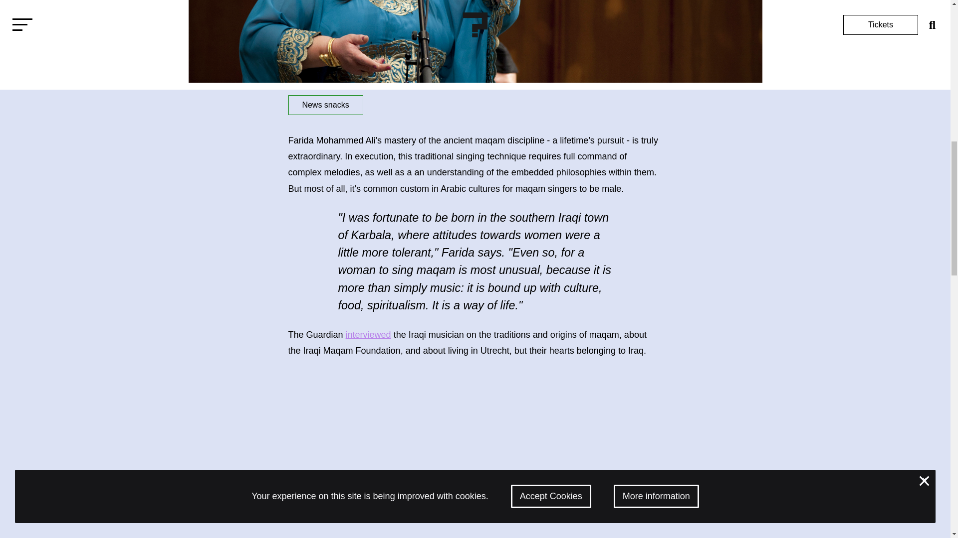  Describe the element at coordinates (325, 105) in the screenshot. I see `News snacks` at that location.